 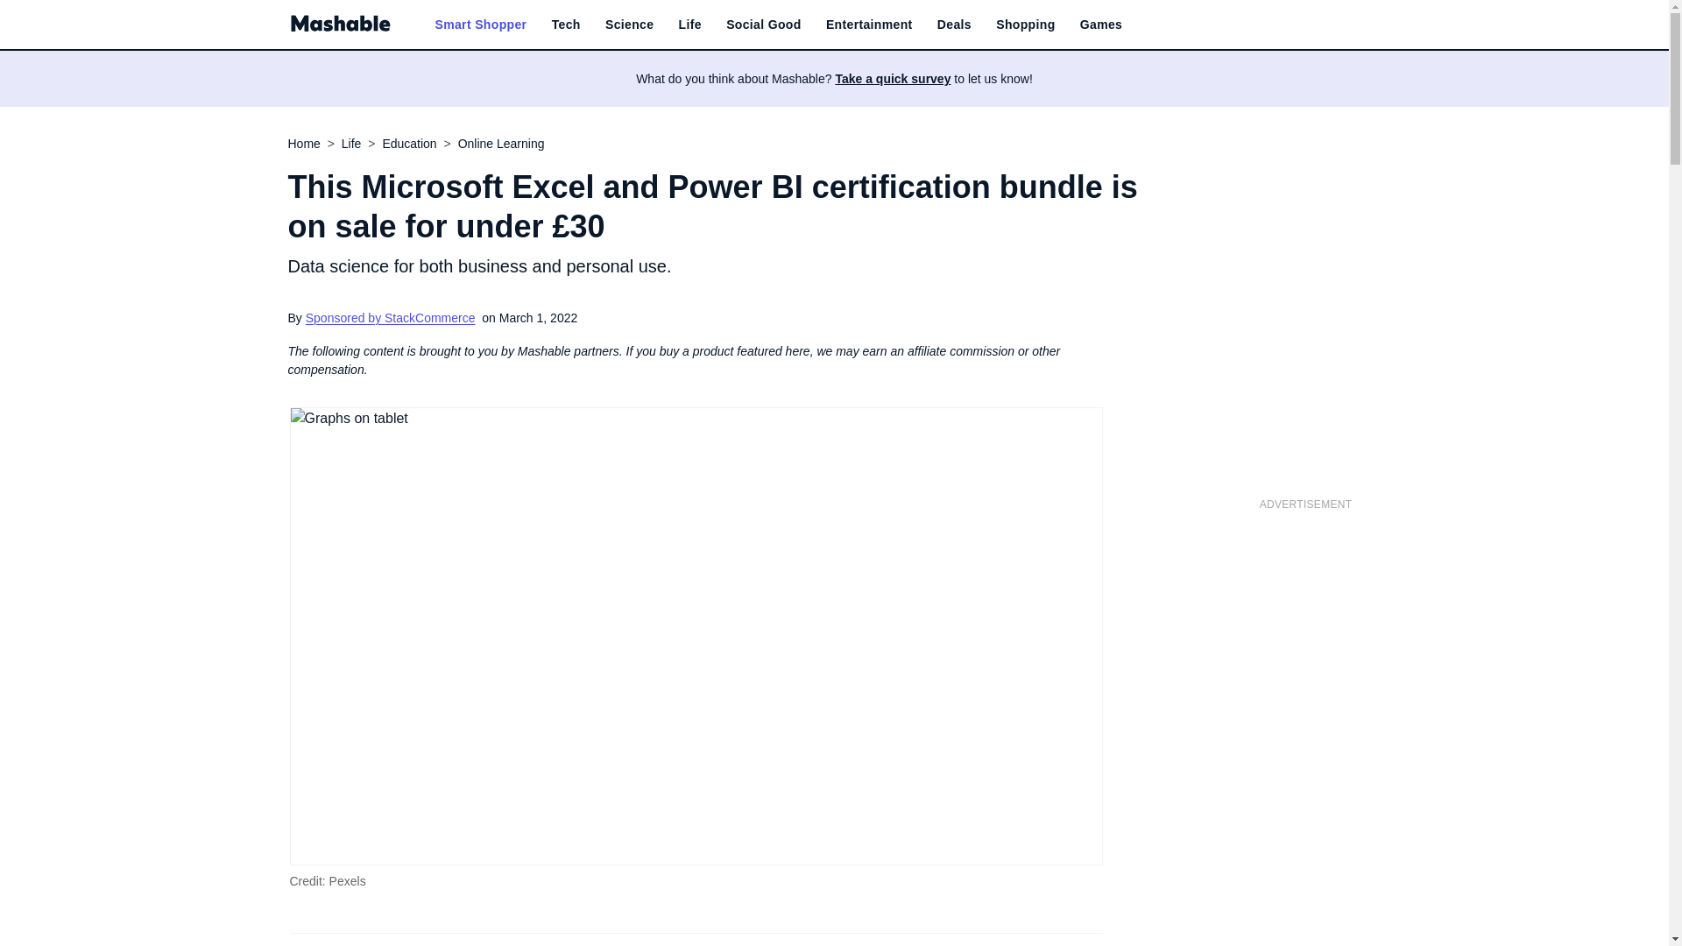 I want to click on Life, so click(x=690, y=25).